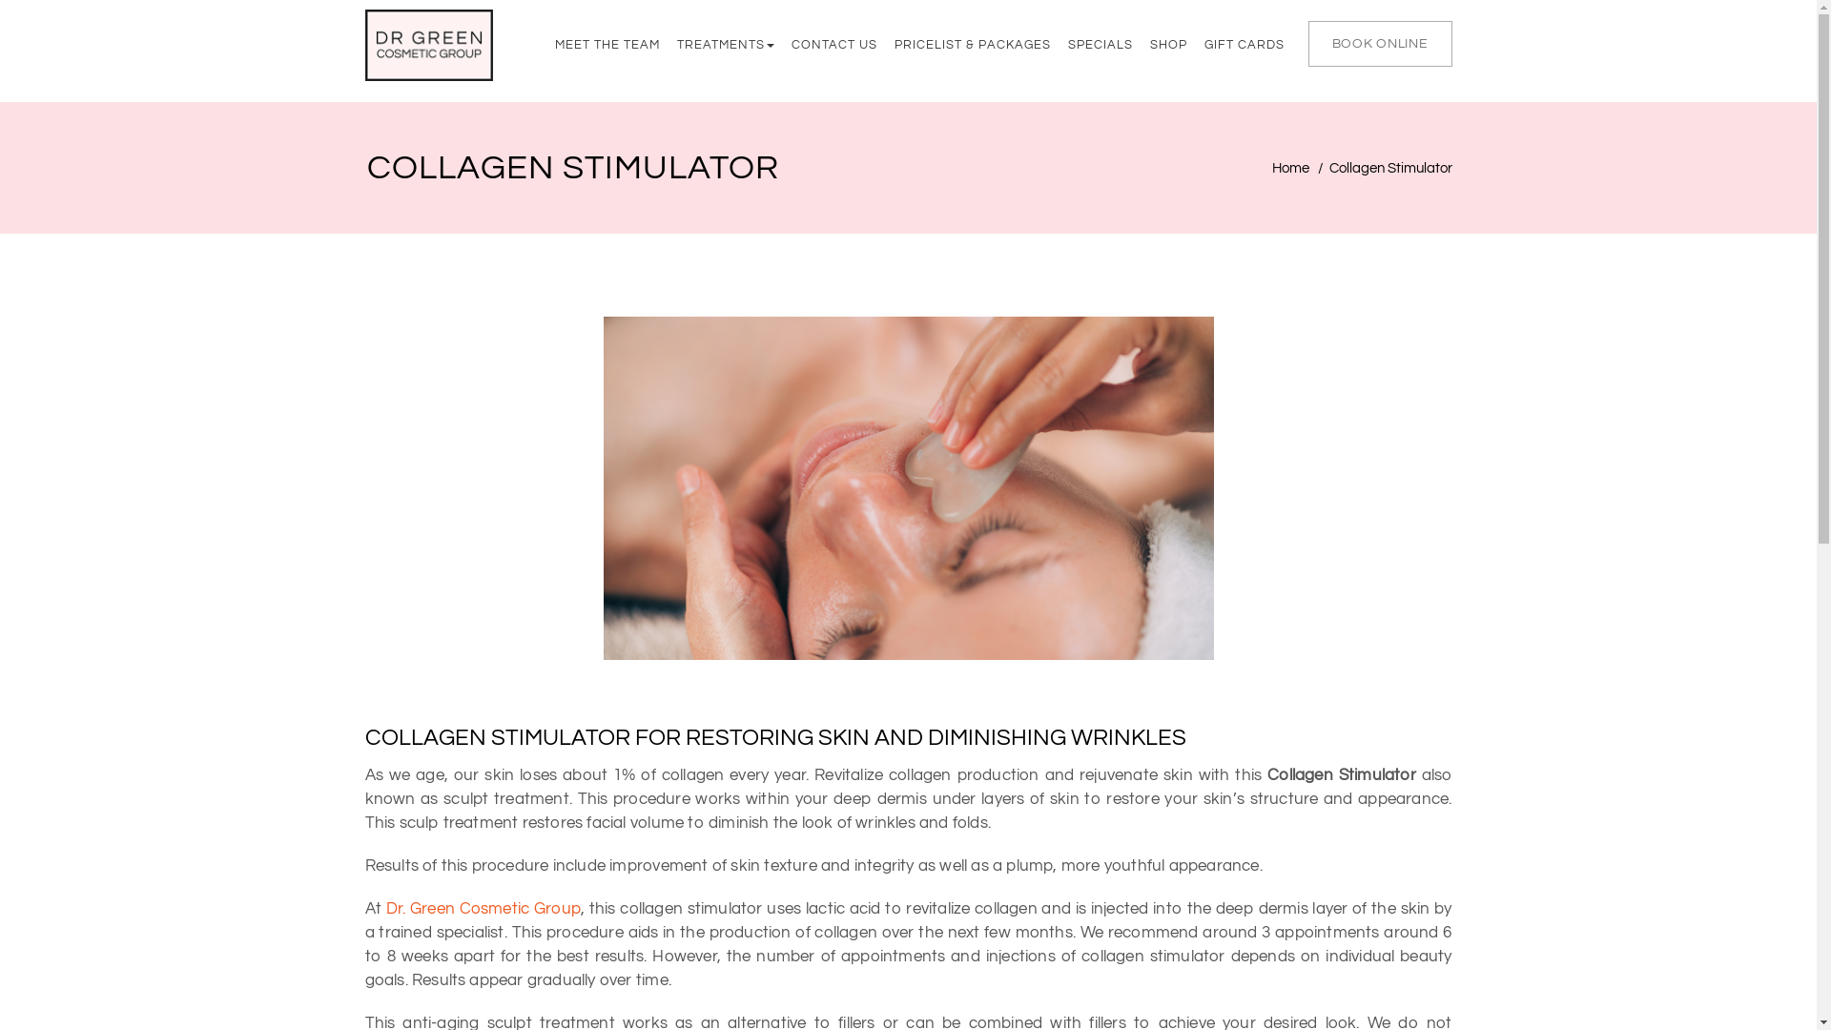 The image size is (1831, 1030). Describe the element at coordinates (719, 46) in the screenshot. I see `TREATMENTS` at that location.